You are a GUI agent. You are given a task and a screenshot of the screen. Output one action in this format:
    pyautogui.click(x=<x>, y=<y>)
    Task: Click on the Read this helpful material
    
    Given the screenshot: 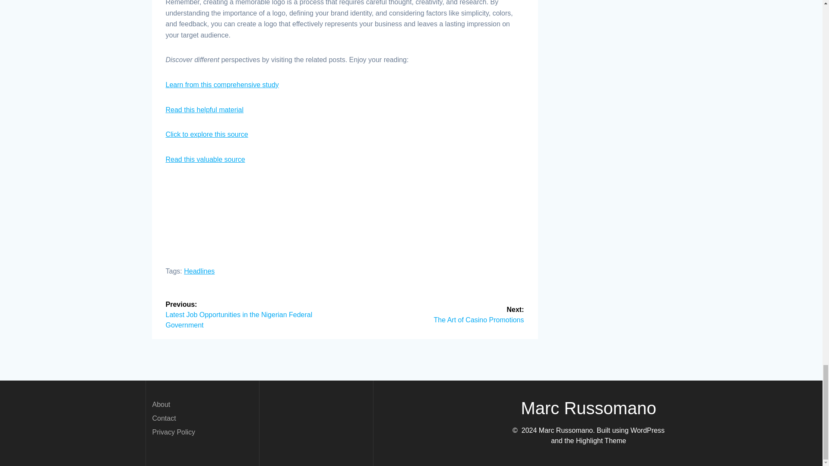 What is the action you would take?
    pyautogui.click(x=164, y=419)
    